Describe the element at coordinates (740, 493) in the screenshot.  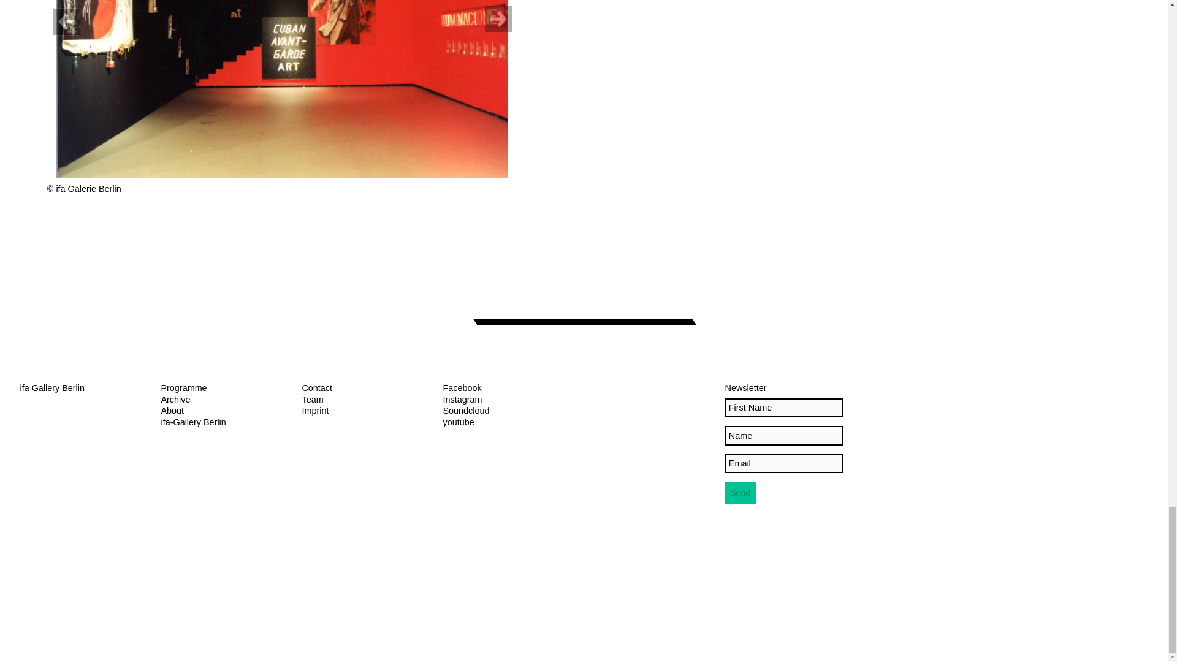
I see `Send` at that location.